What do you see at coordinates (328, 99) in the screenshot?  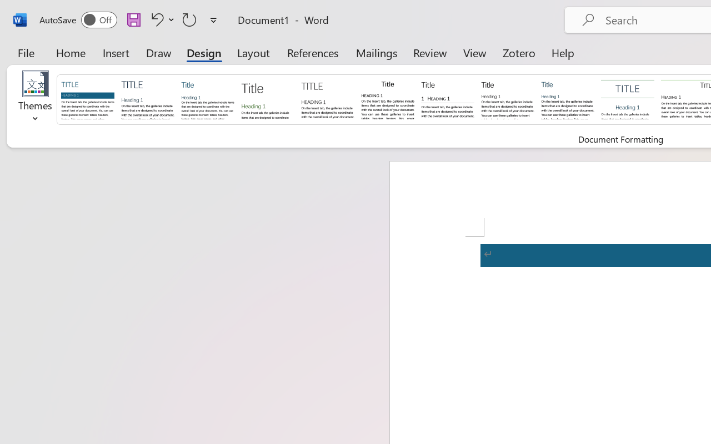 I see `Black & White (Capitalized)` at bounding box center [328, 99].